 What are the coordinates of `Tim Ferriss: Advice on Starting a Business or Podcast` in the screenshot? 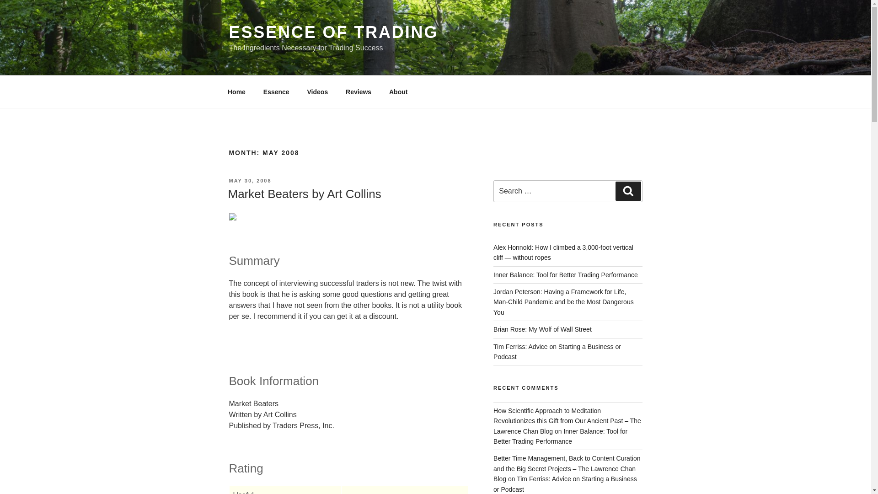 It's located at (557, 351).